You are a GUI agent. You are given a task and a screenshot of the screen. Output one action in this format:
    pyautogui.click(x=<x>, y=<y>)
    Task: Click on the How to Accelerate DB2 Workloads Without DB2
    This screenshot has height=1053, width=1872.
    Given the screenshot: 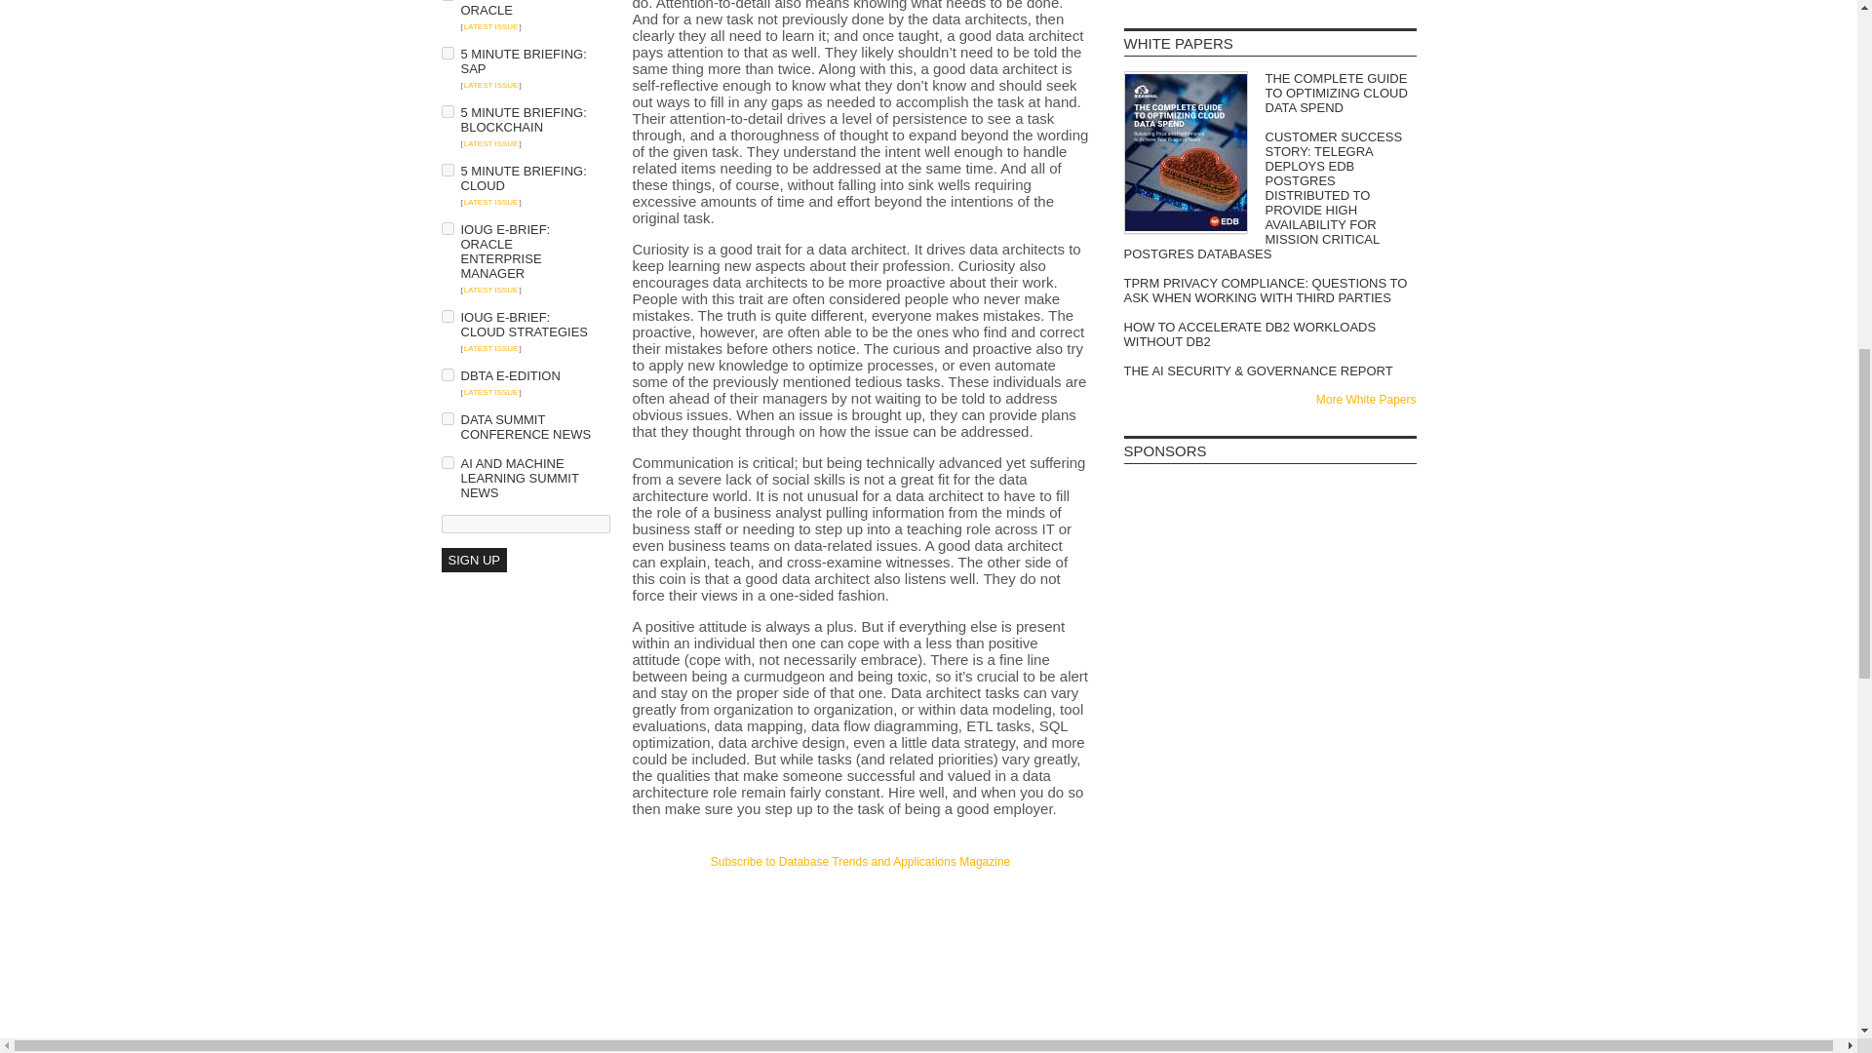 What is the action you would take?
    pyautogui.click(x=1269, y=333)
    